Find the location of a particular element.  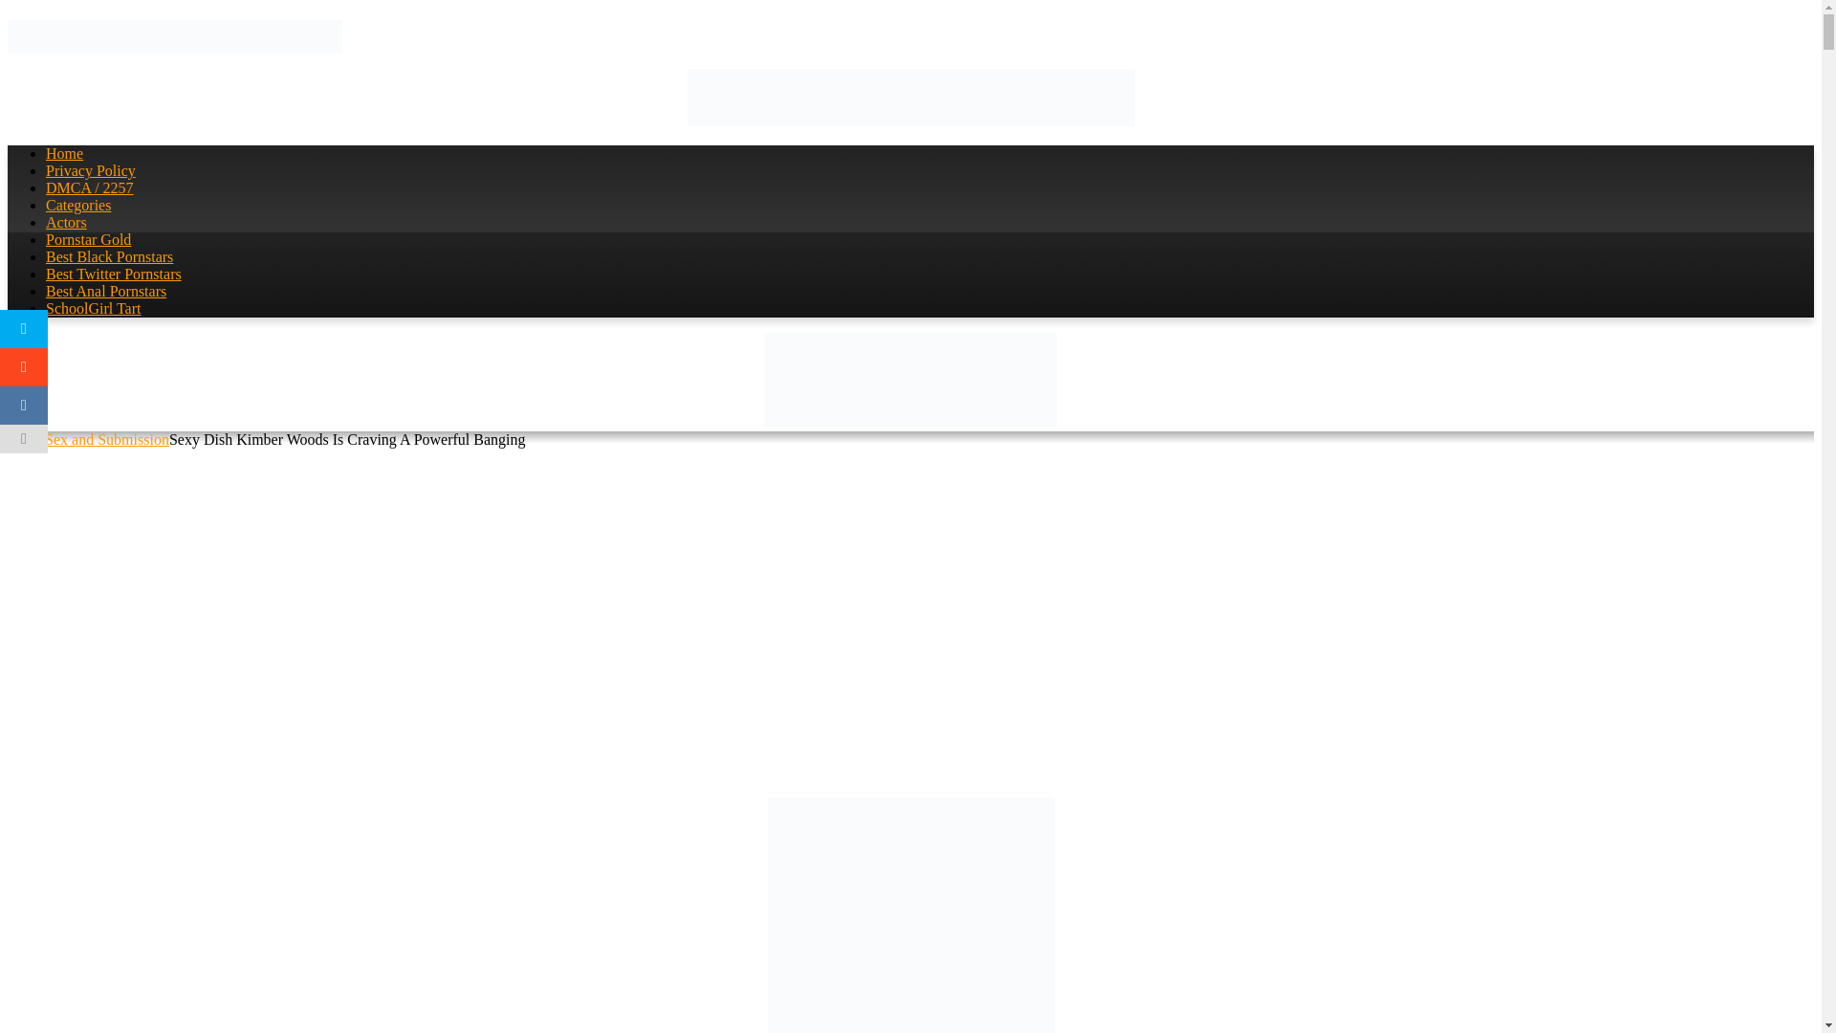

Best Twitter Pornstars is located at coordinates (114, 274).